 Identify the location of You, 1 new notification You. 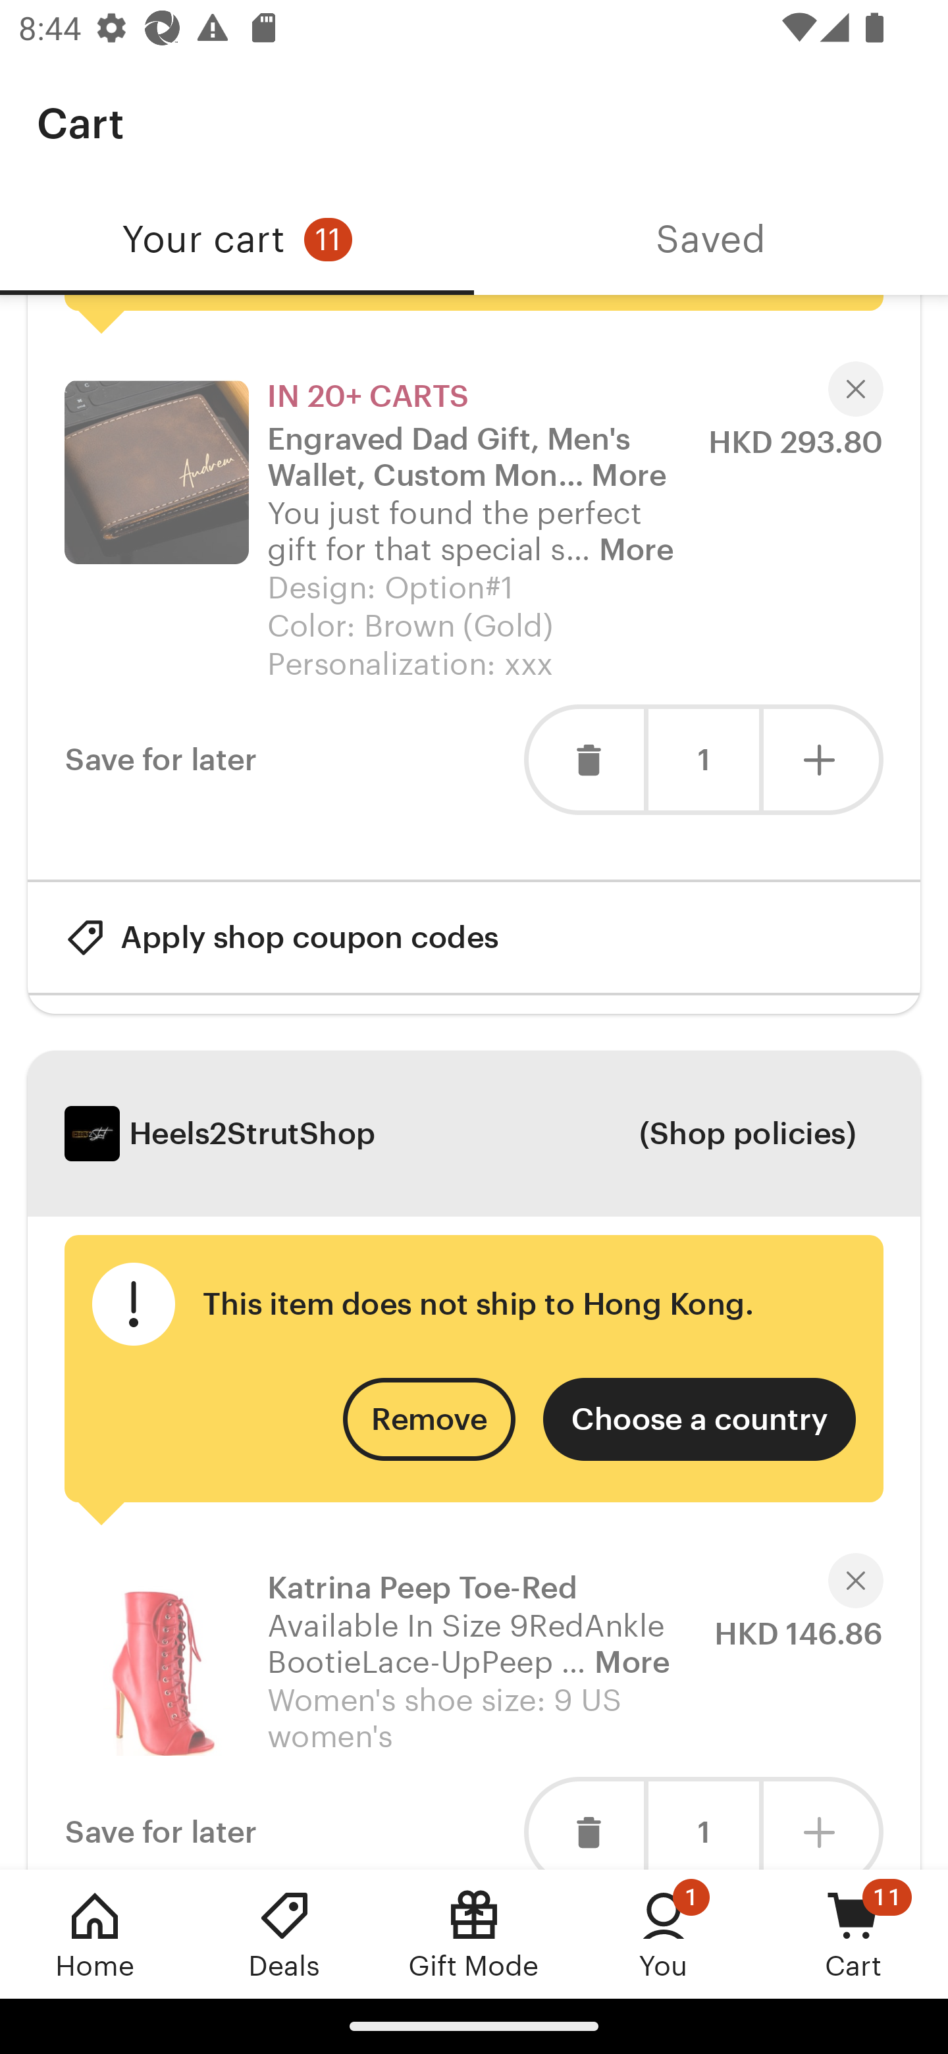
(664, 1934).